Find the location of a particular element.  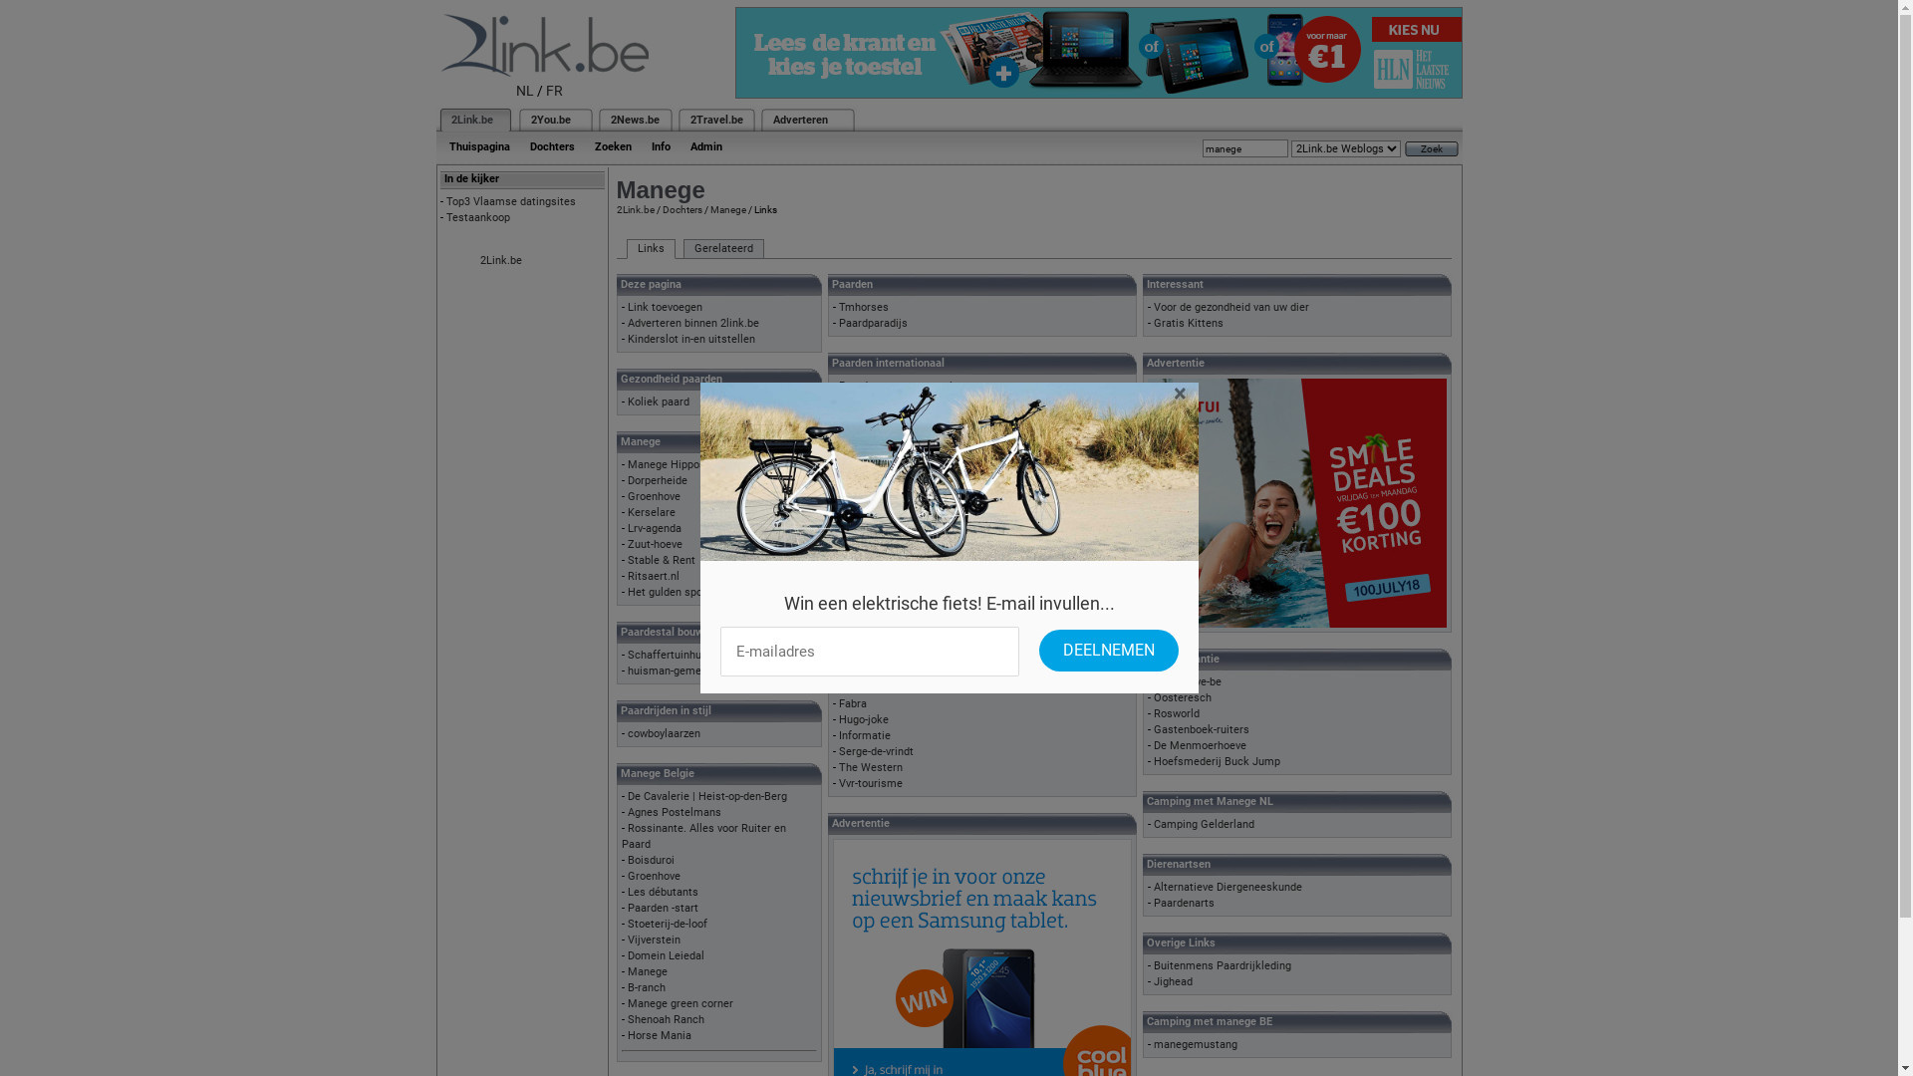

FR is located at coordinates (554, 91).